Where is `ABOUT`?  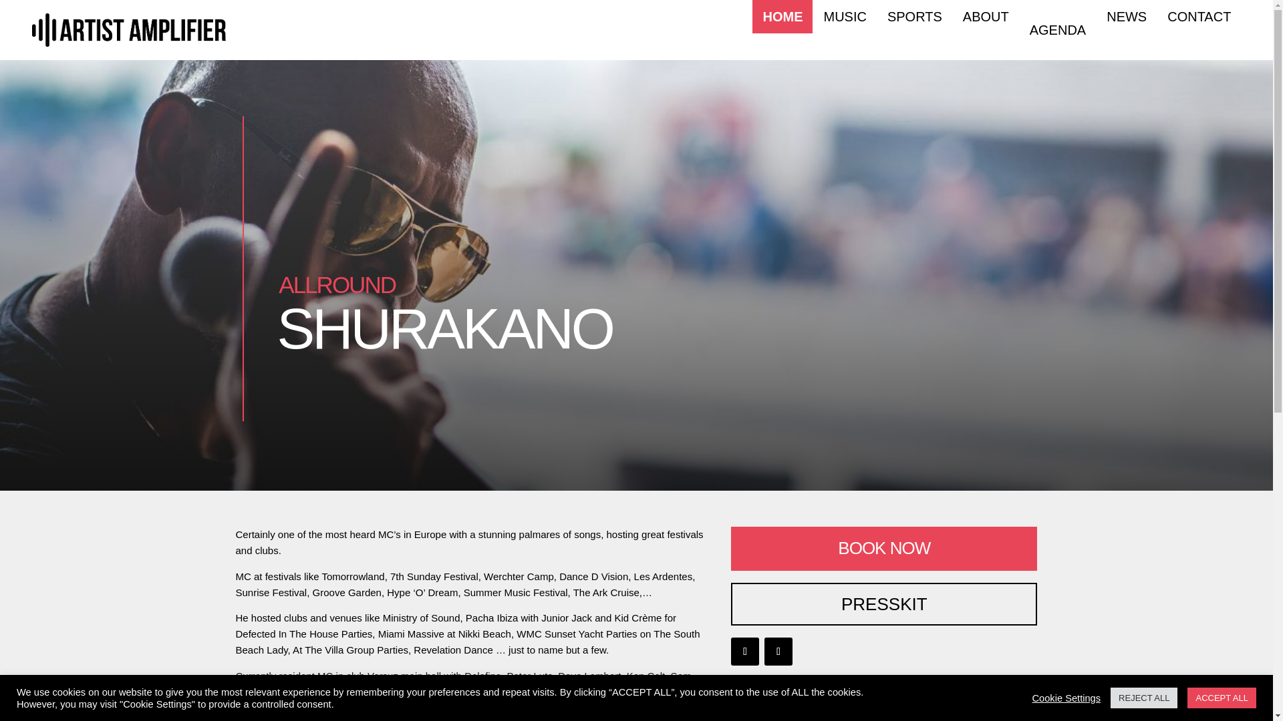 ABOUT is located at coordinates (986, 16).